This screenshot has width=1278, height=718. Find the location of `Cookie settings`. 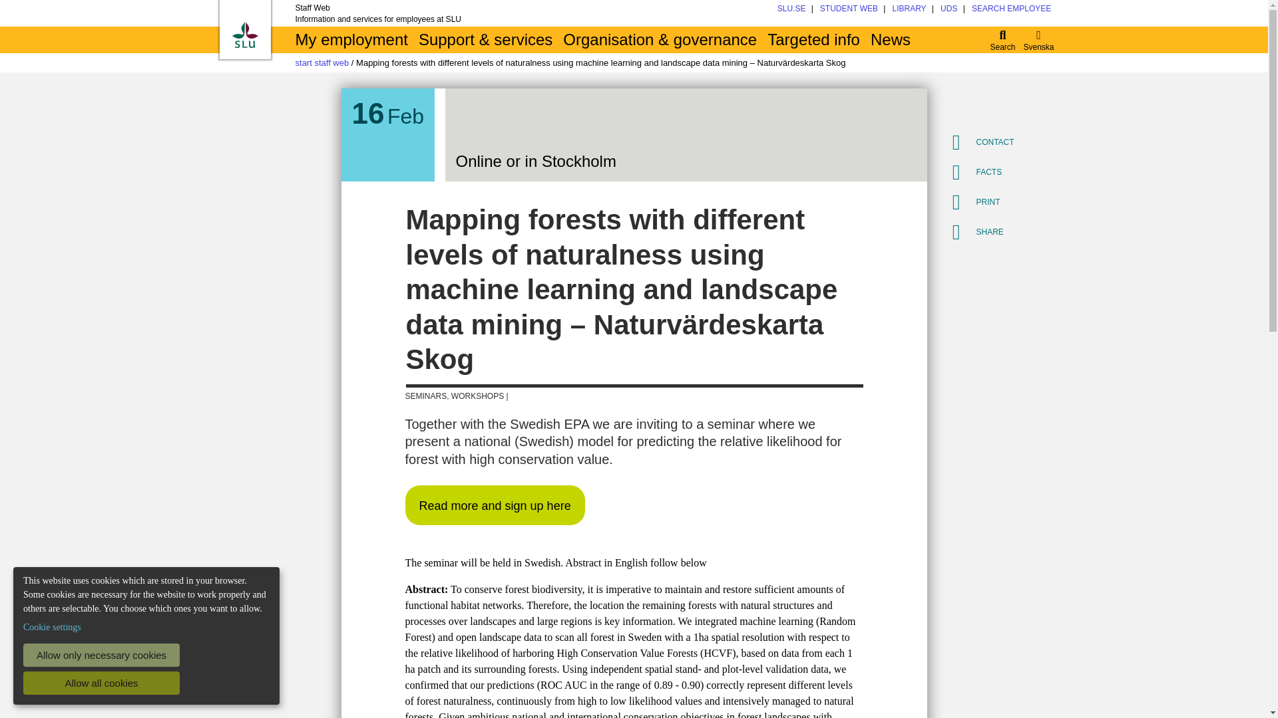

Cookie settings is located at coordinates (52, 627).